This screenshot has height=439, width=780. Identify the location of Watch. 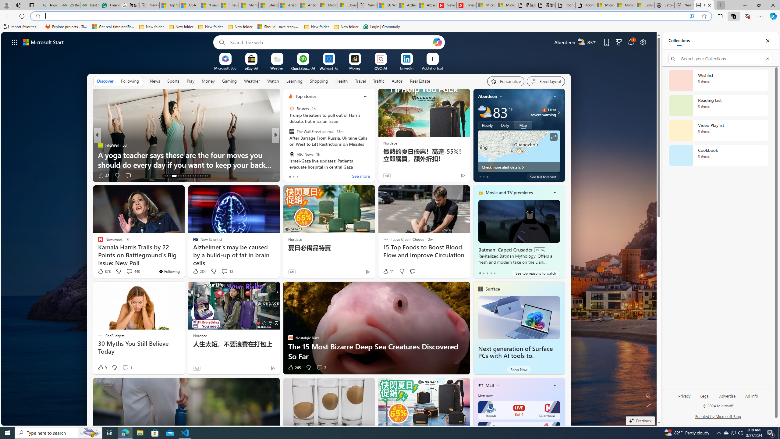
(273, 81).